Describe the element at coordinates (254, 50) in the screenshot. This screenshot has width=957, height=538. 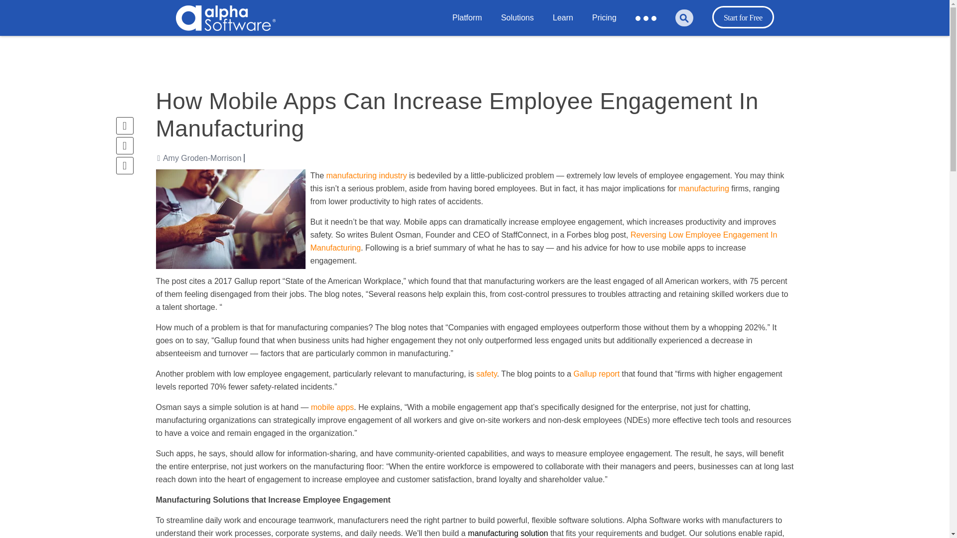
I see `START NOW` at that location.